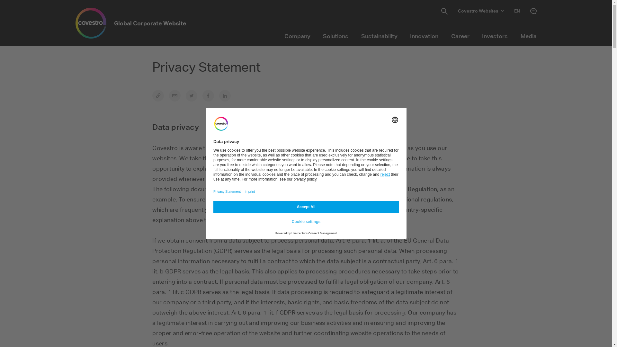  Describe the element at coordinates (517, 11) in the screenshot. I see `EN` at that location.